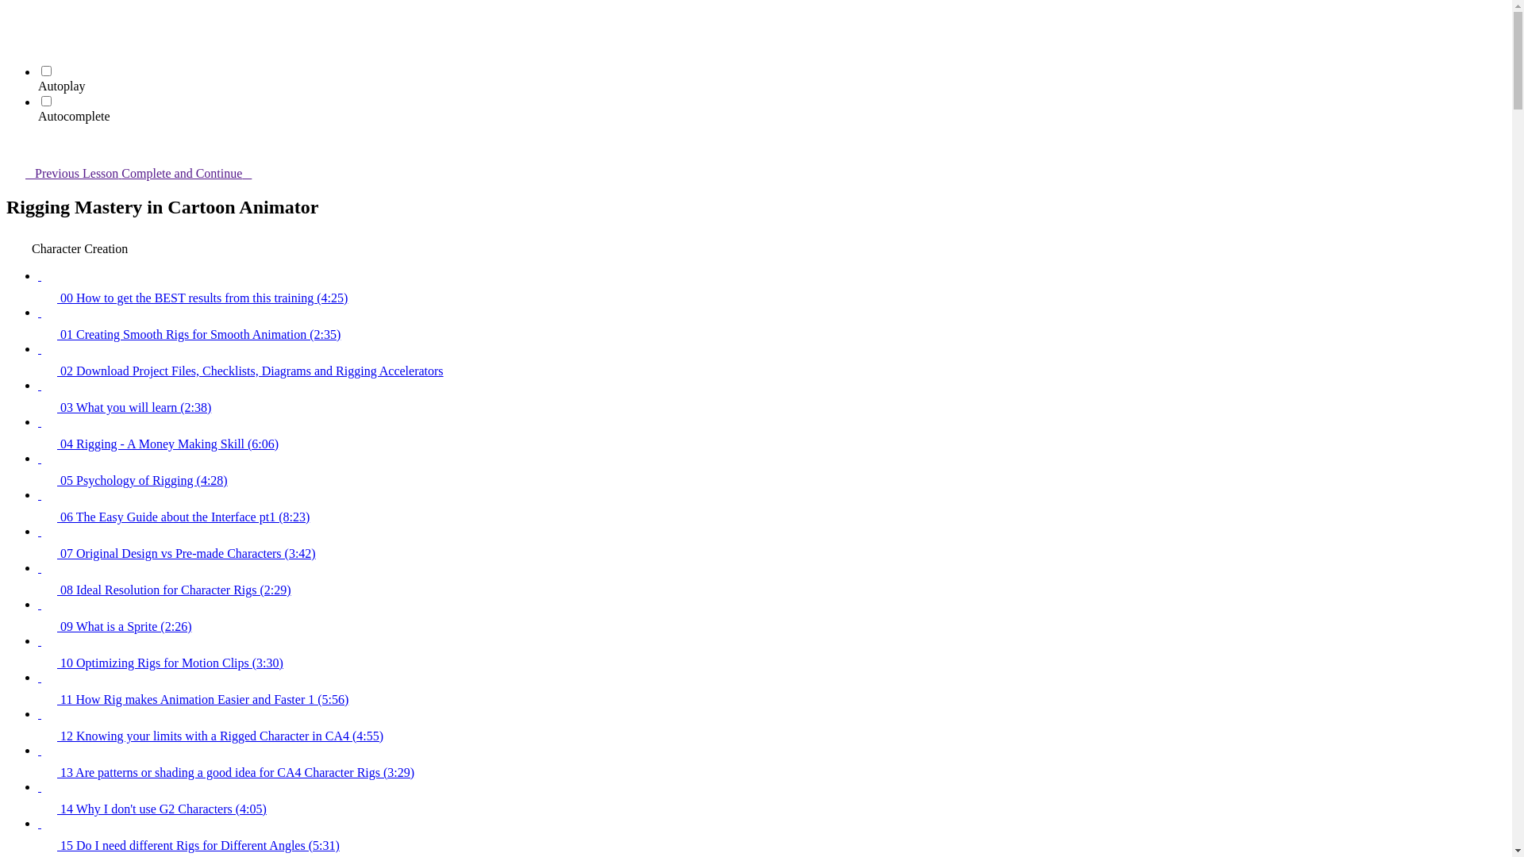 This screenshot has height=857, width=1524. Describe the element at coordinates (772, 835) in the screenshot. I see `  15 Do I need different Rigs for Different Angles (5:31)` at that location.